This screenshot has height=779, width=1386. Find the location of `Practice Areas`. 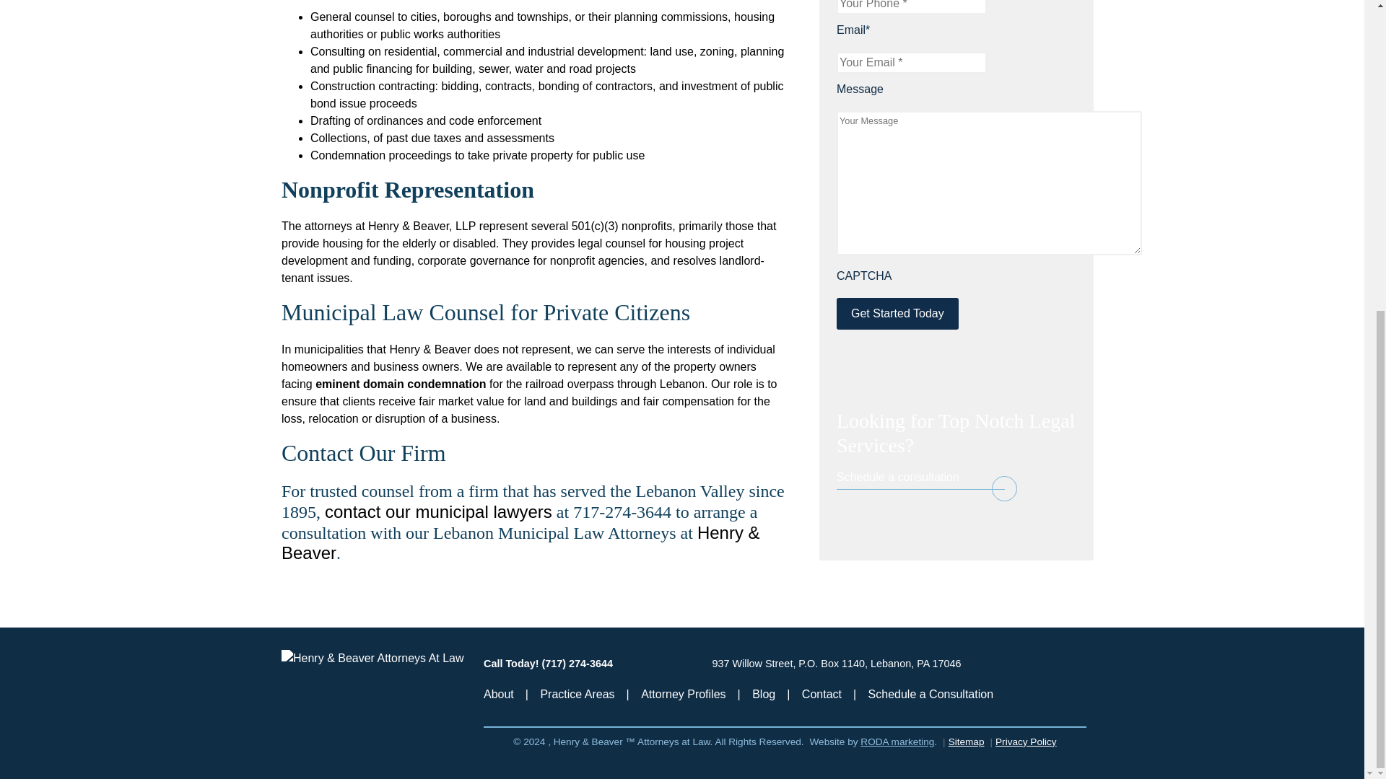

Practice Areas is located at coordinates (577, 694).